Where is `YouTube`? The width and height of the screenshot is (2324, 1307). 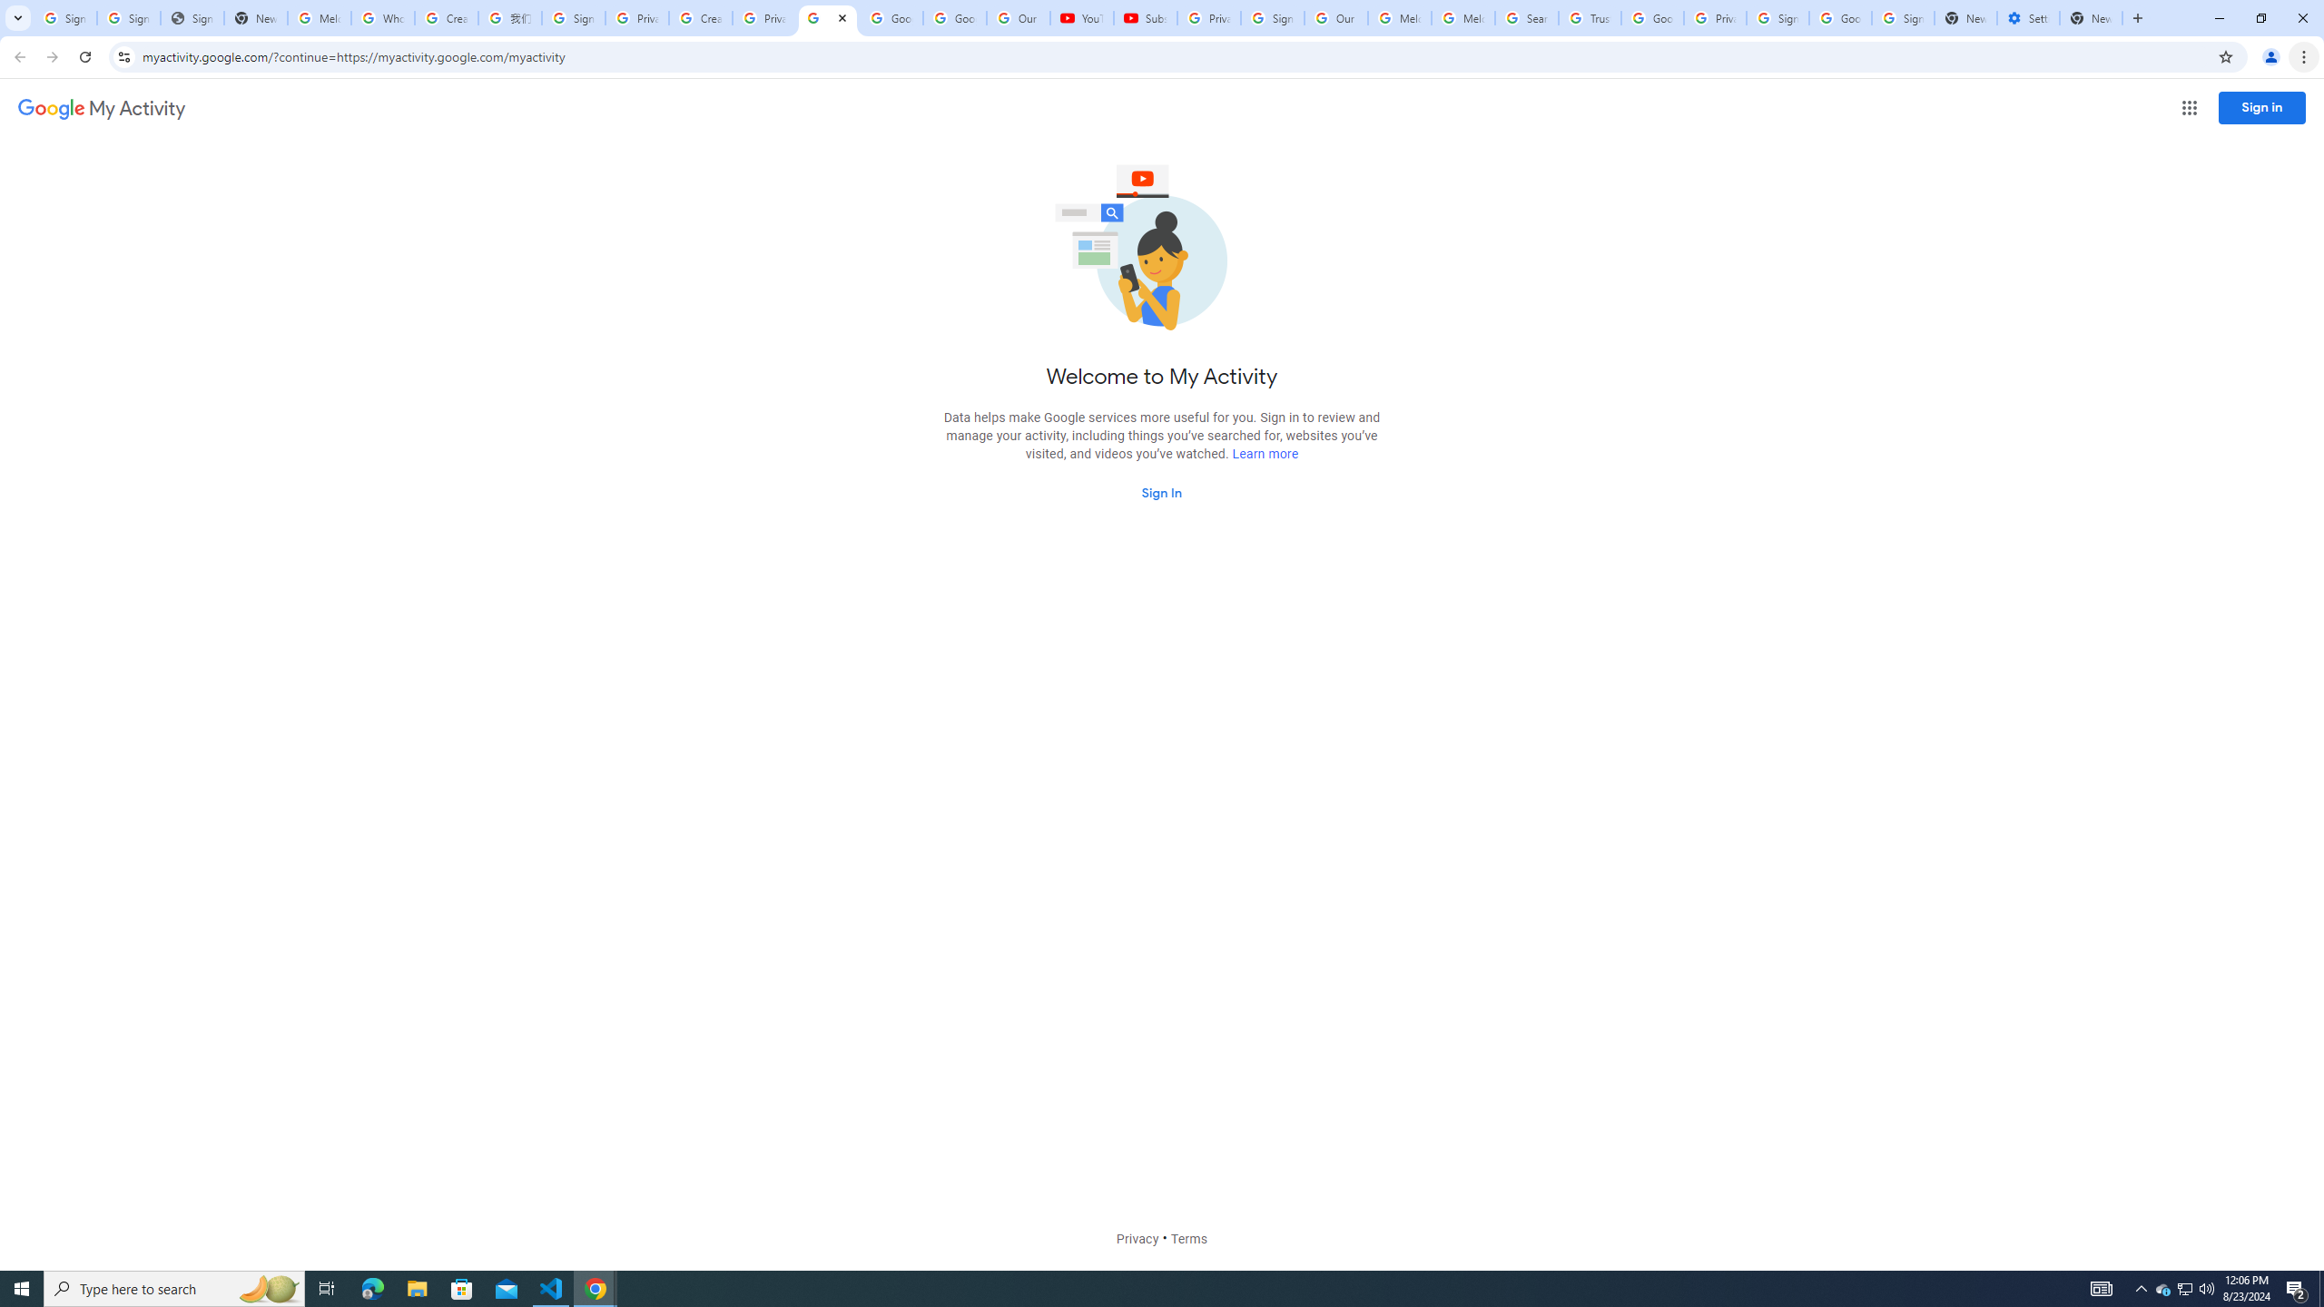
YouTube is located at coordinates (1081, 18).